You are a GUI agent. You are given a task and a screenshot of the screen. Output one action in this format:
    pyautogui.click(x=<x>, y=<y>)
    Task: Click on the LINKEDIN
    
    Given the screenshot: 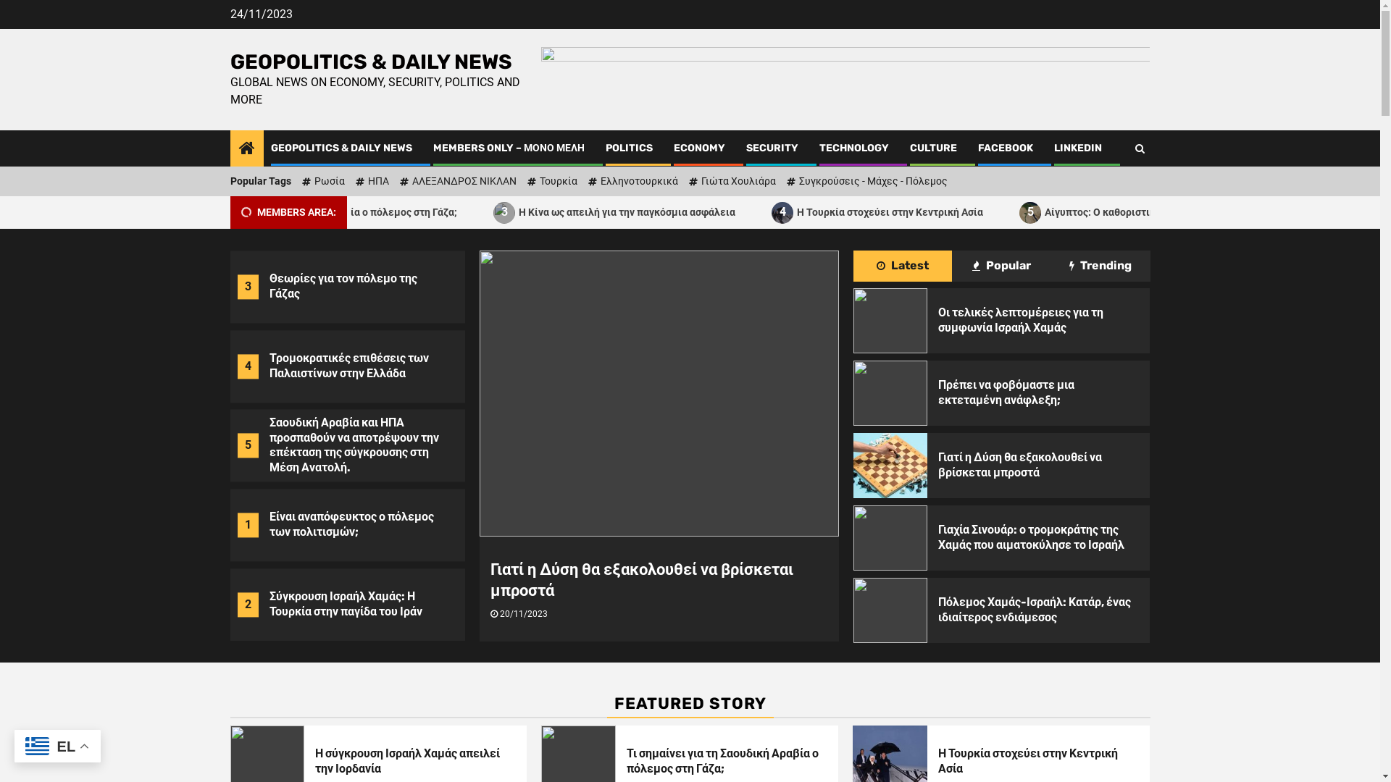 What is the action you would take?
    pyautogui.click(x=1077, y=148)
    